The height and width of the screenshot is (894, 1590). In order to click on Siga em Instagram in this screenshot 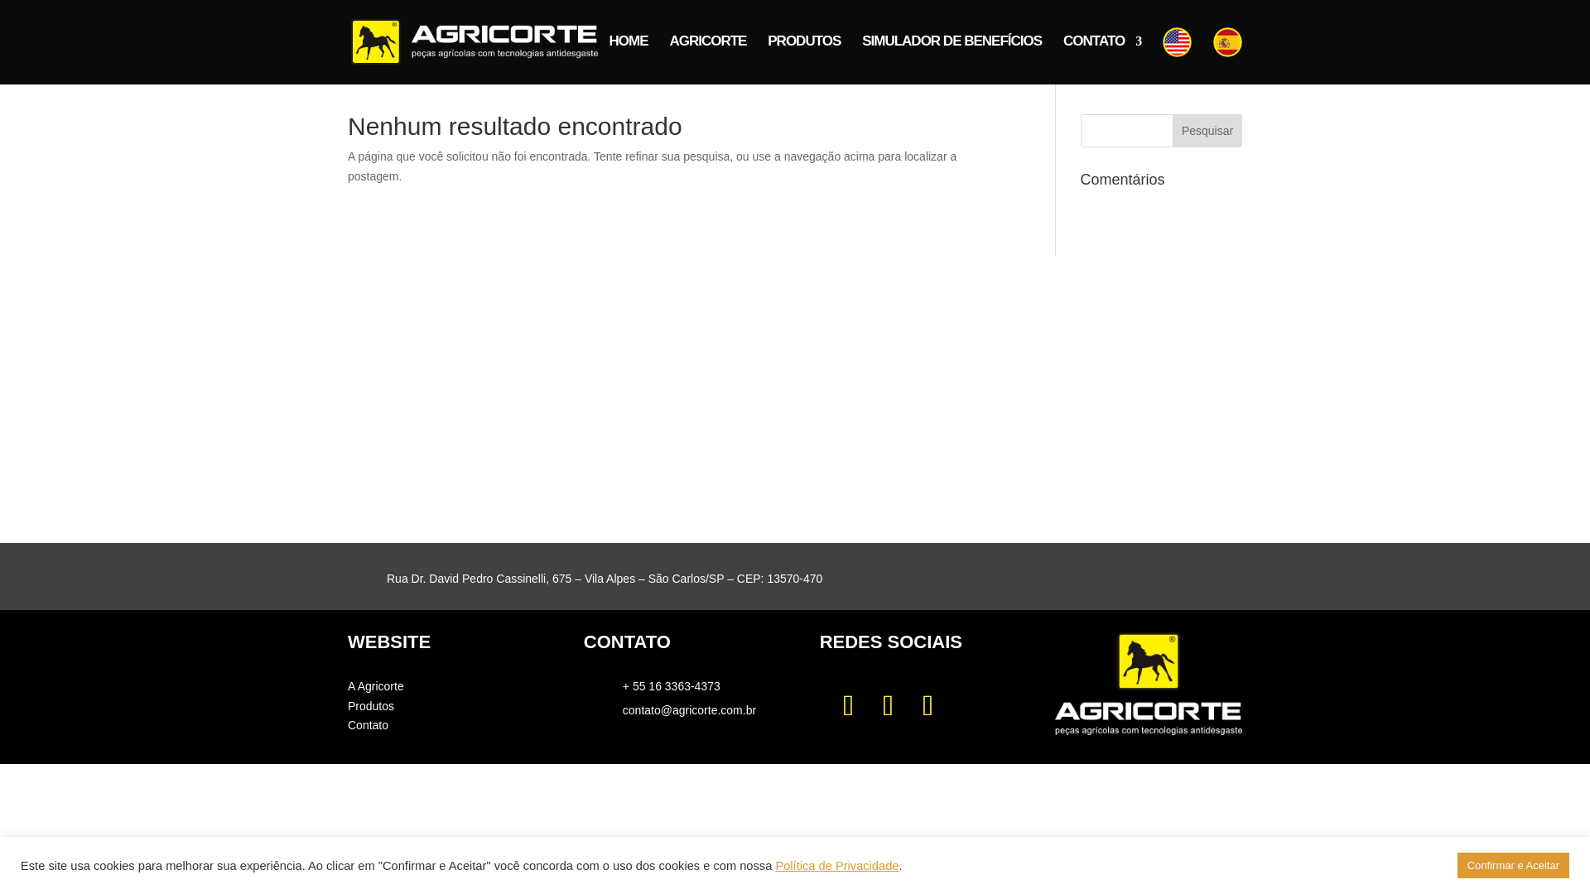, I will do `click(848, 705)`.